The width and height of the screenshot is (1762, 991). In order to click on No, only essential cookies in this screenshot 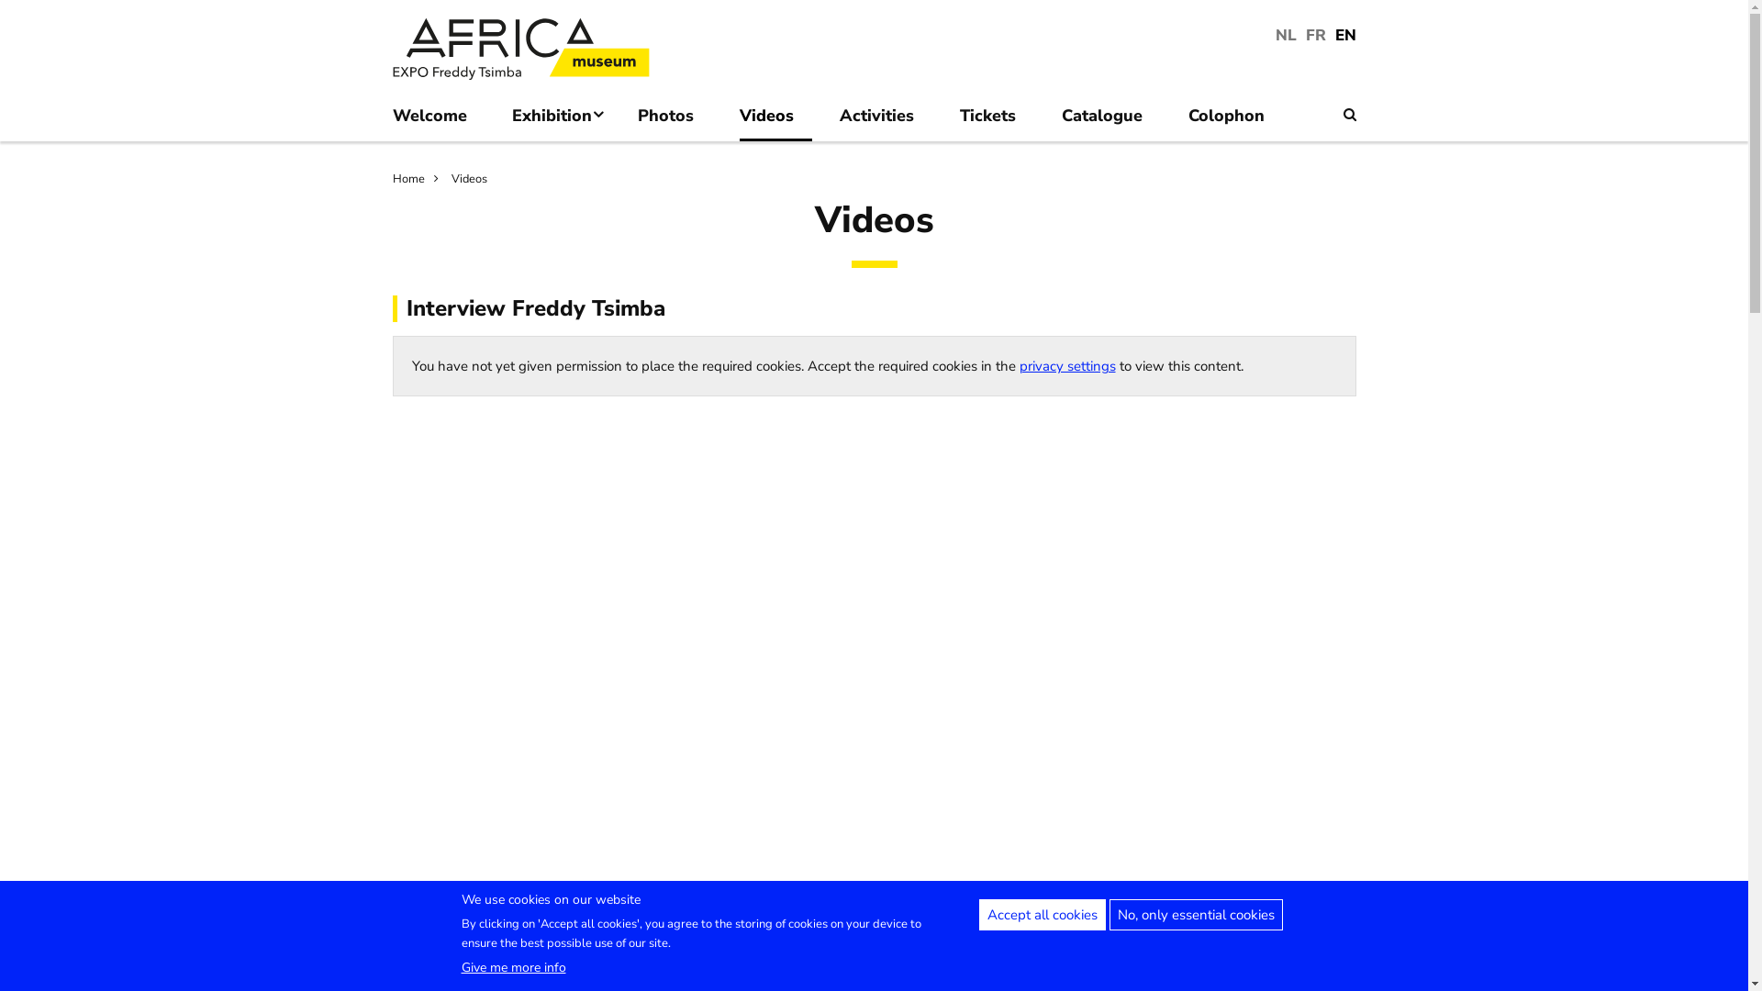, I will do `click(1195, 915)`.